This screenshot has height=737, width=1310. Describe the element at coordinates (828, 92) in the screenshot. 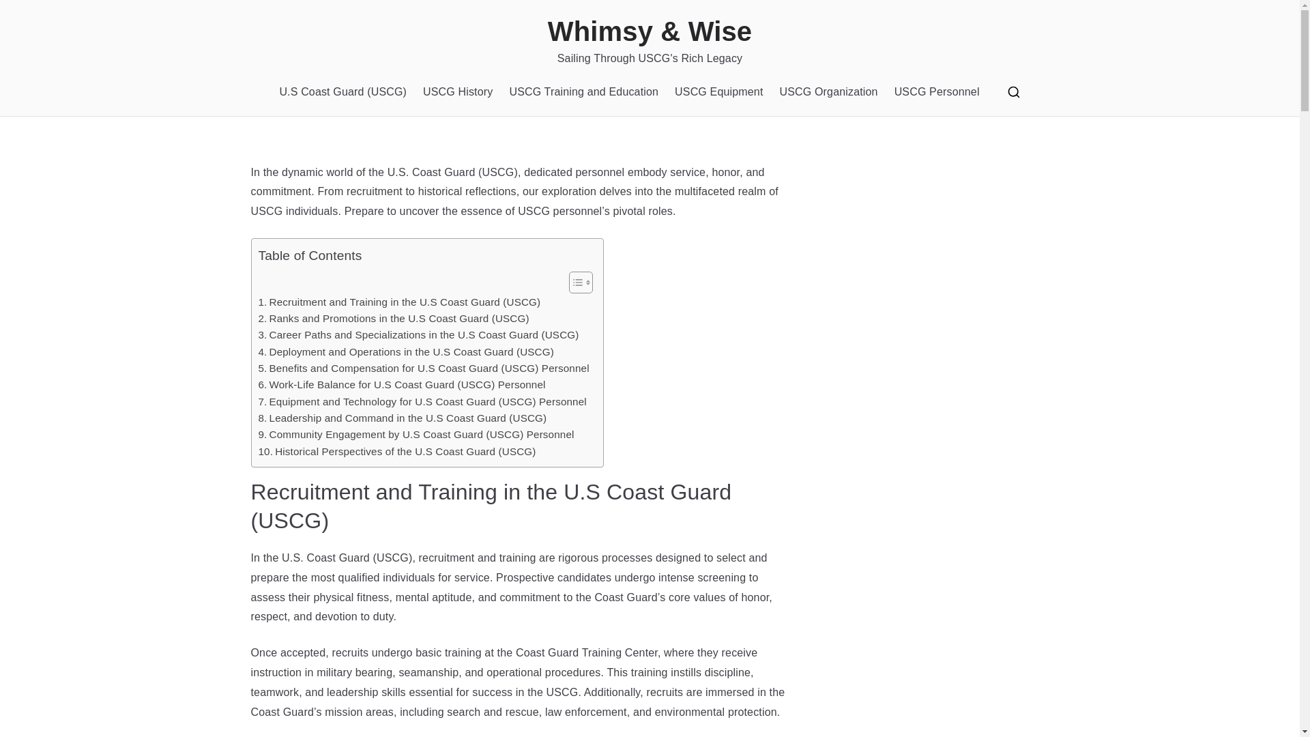

I see `USCG Organization` at that location.